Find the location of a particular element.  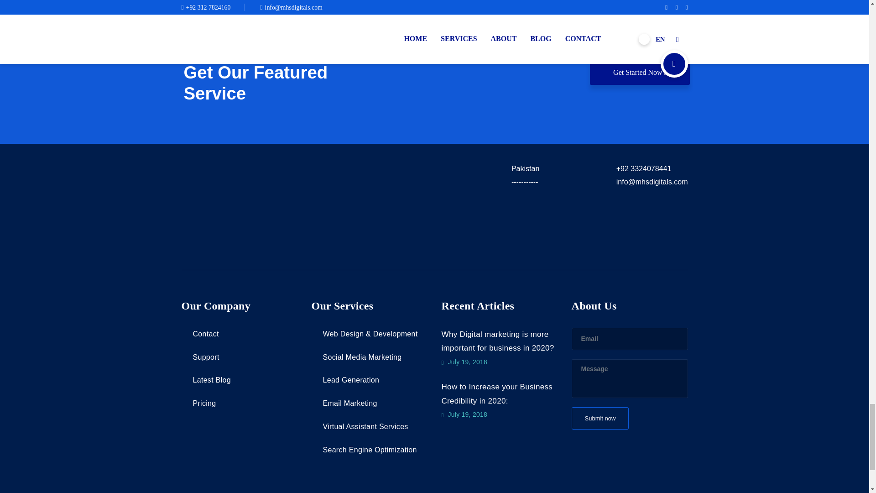

Latest Blog is located at coordinates (206, 380).